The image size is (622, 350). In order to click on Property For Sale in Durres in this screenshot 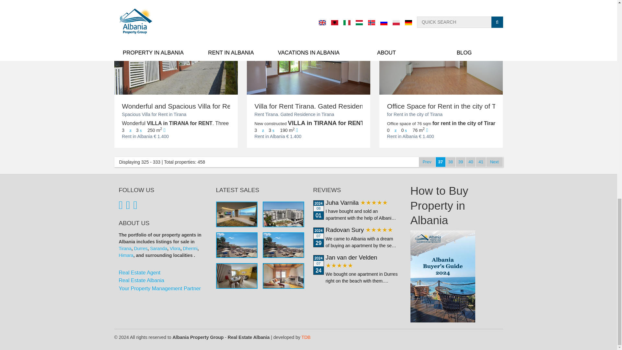, I will do `click(141, 249)`.